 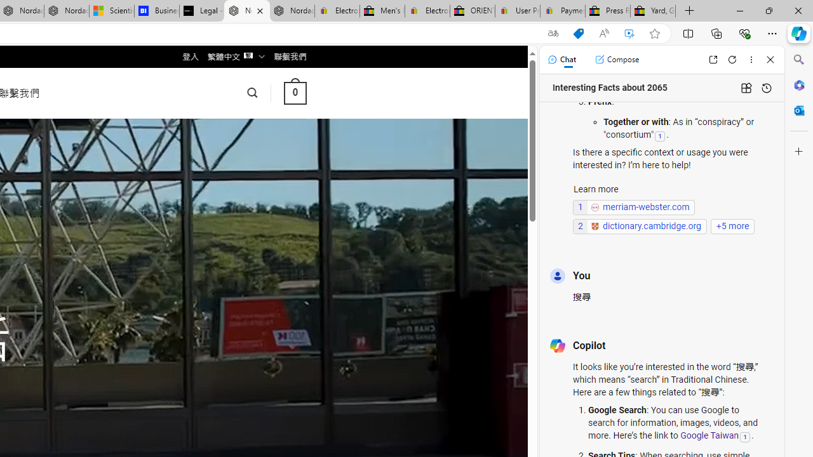 What do you see at coordinates (617, 60) in the screenshot?
I see `Compose` at bounding box center [617, 60].